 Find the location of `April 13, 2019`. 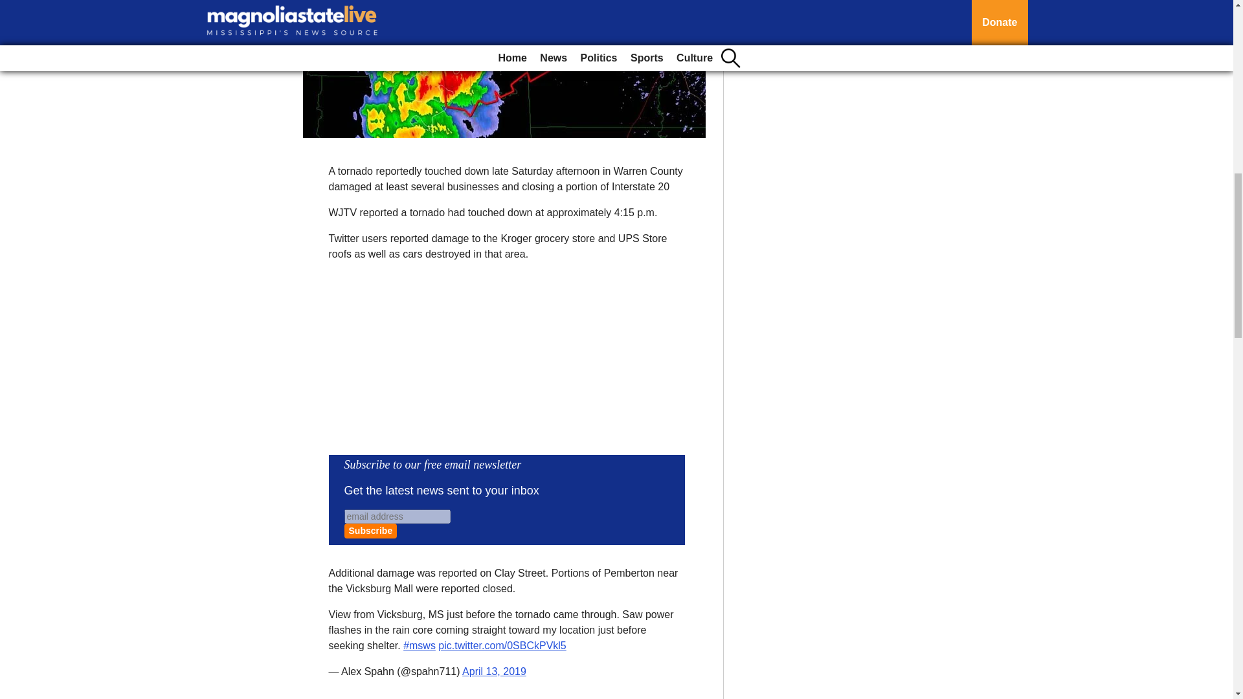

April 13, 2019 is located at coordinates (494, 672).